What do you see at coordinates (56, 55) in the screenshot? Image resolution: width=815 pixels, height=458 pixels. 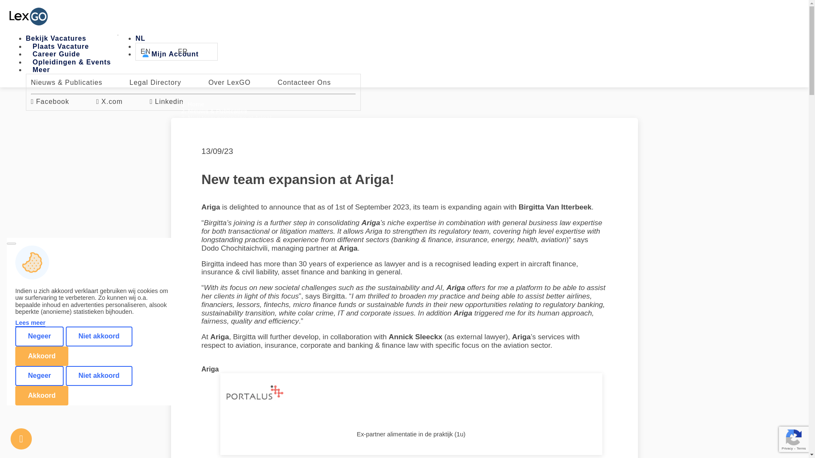 I see `Career Guide` at bounding box center [56, 55].